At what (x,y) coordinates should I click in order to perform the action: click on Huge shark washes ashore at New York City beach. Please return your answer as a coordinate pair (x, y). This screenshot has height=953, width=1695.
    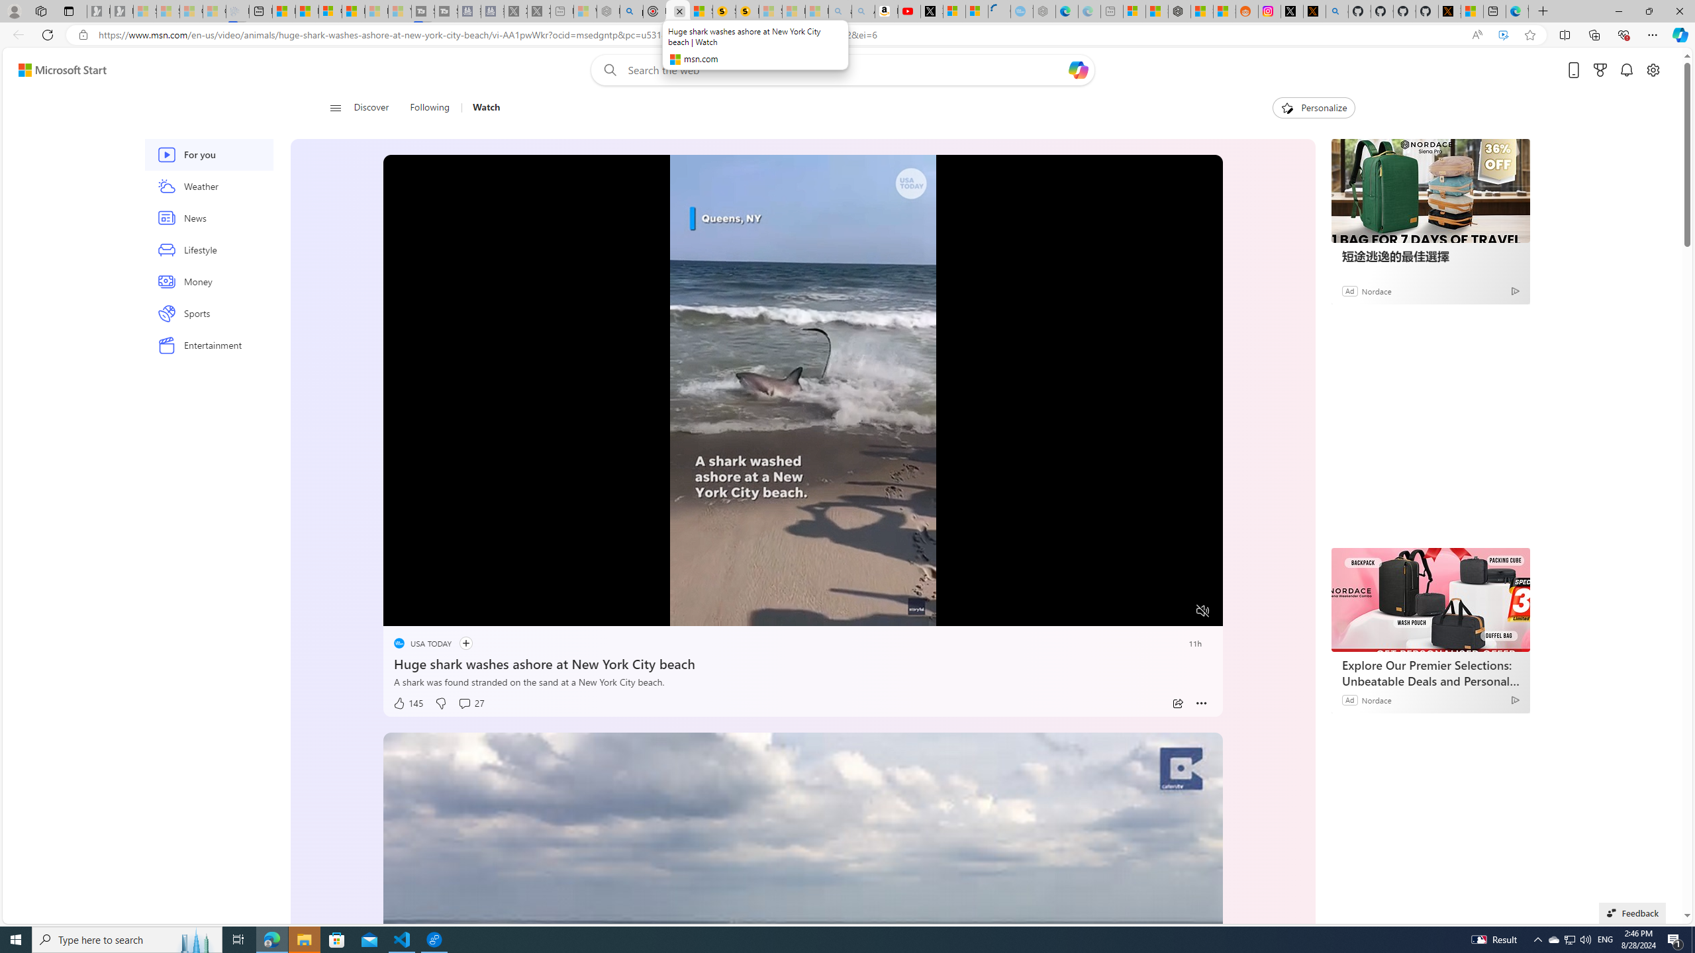
    Looking at the image, I should click on (802, 662).